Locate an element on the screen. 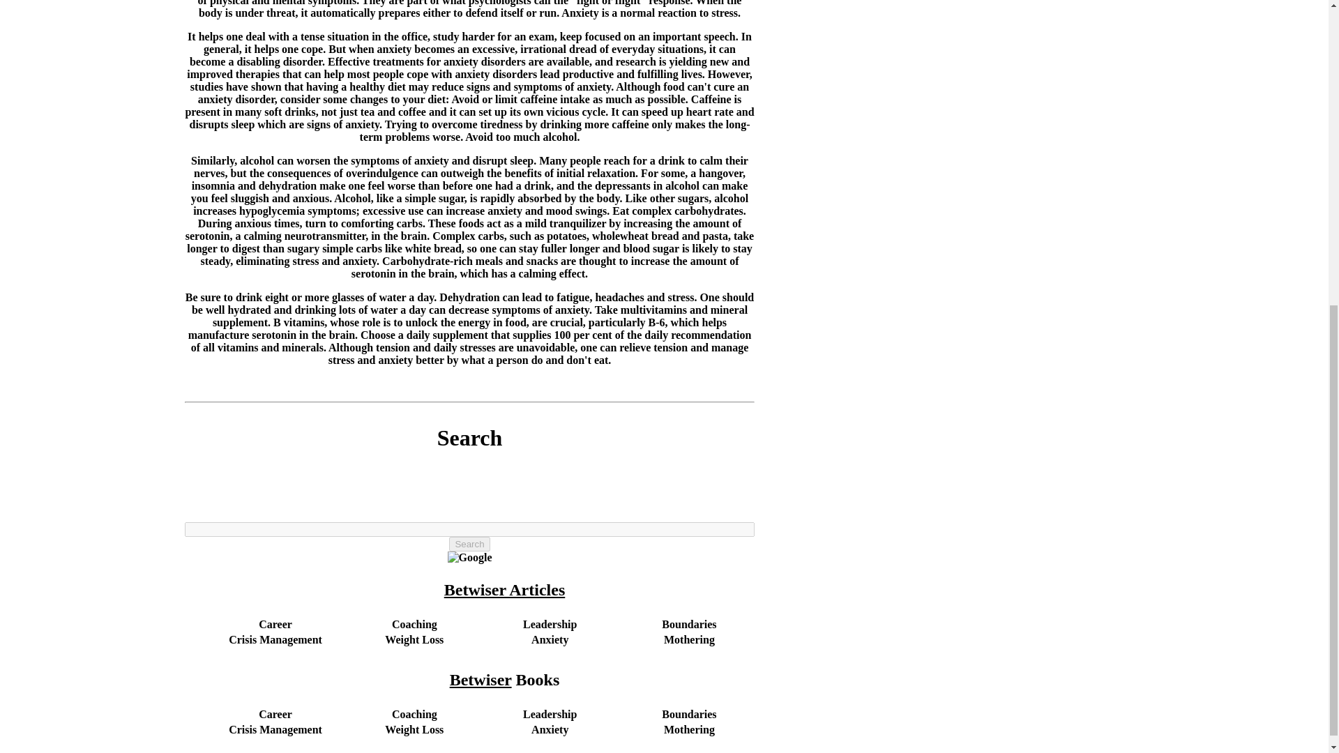 This screenshot has height=753, width=1339. Anxiety is located at coordinates (550, 639).